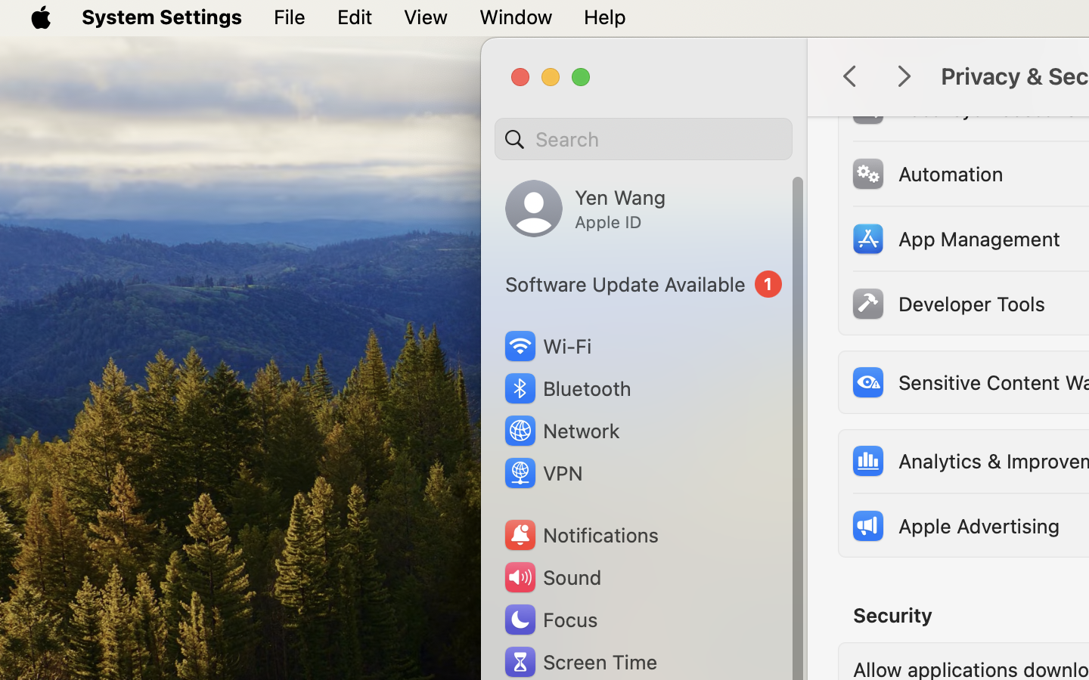 This screenshot has width=1089, height=680. What do you see at coordinates (550, 620) in the screenshot?
I see `Focus` at bounding box center [550, 620].